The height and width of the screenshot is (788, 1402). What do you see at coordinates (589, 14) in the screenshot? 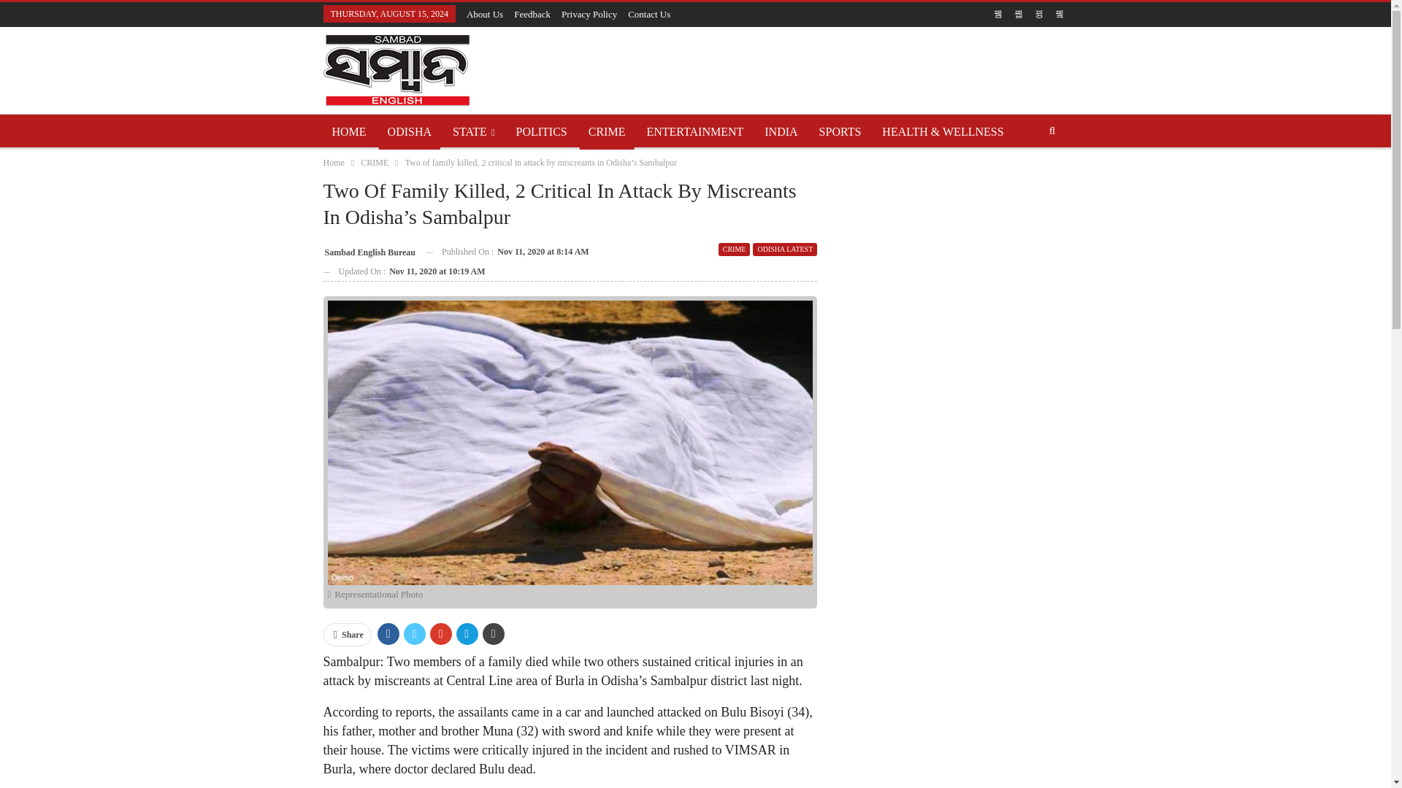
I see `Privacy Policy` at bounding box center [589, 14].